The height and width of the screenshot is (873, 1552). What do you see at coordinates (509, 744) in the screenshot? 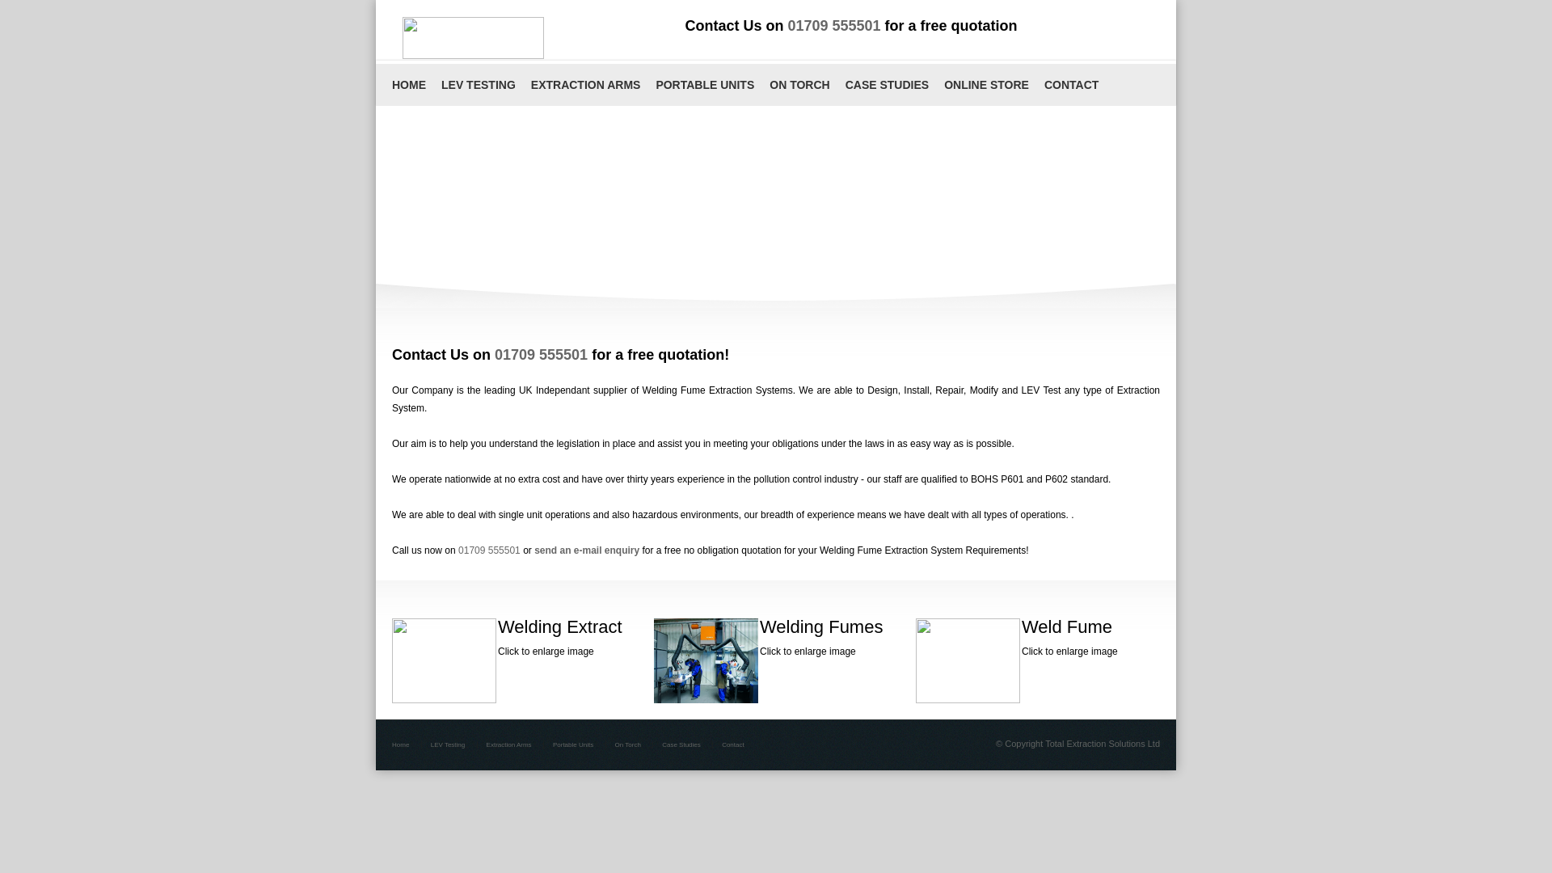
I see `Extraction Arms` at bounding box center [509, 744].